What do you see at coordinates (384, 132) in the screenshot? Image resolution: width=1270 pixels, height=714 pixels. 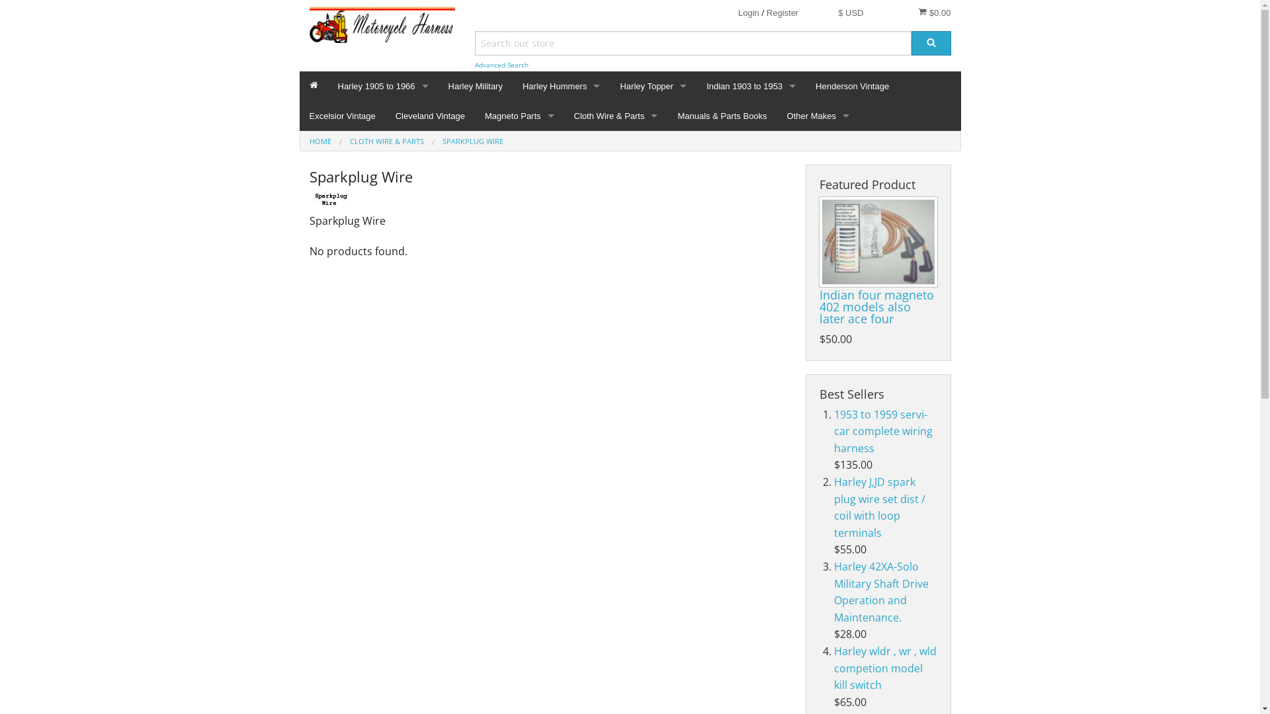 I see `Harley Terminal Plates` at bounding box center [384, 132].